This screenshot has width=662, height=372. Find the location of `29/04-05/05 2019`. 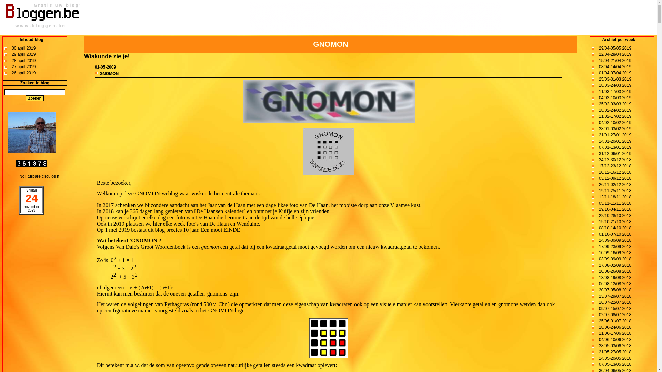

29/04-05/05 2019 is located at coordinates (615, 48).